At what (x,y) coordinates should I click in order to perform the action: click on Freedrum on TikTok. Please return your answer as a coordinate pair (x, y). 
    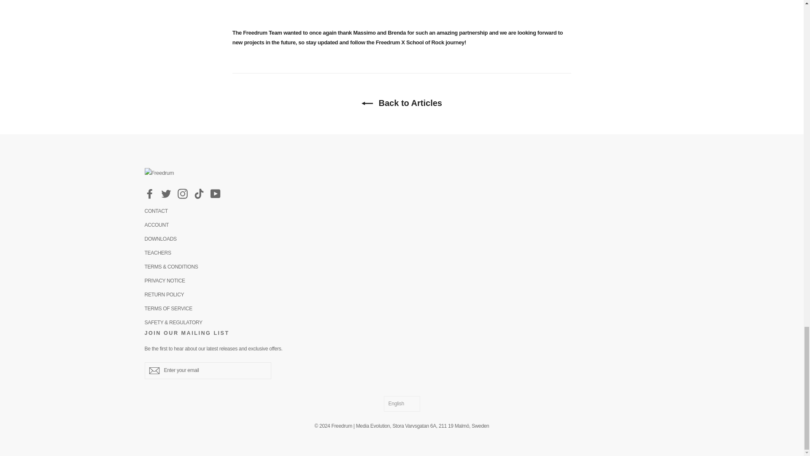
    Looking at the image, I should click on (199, 194).